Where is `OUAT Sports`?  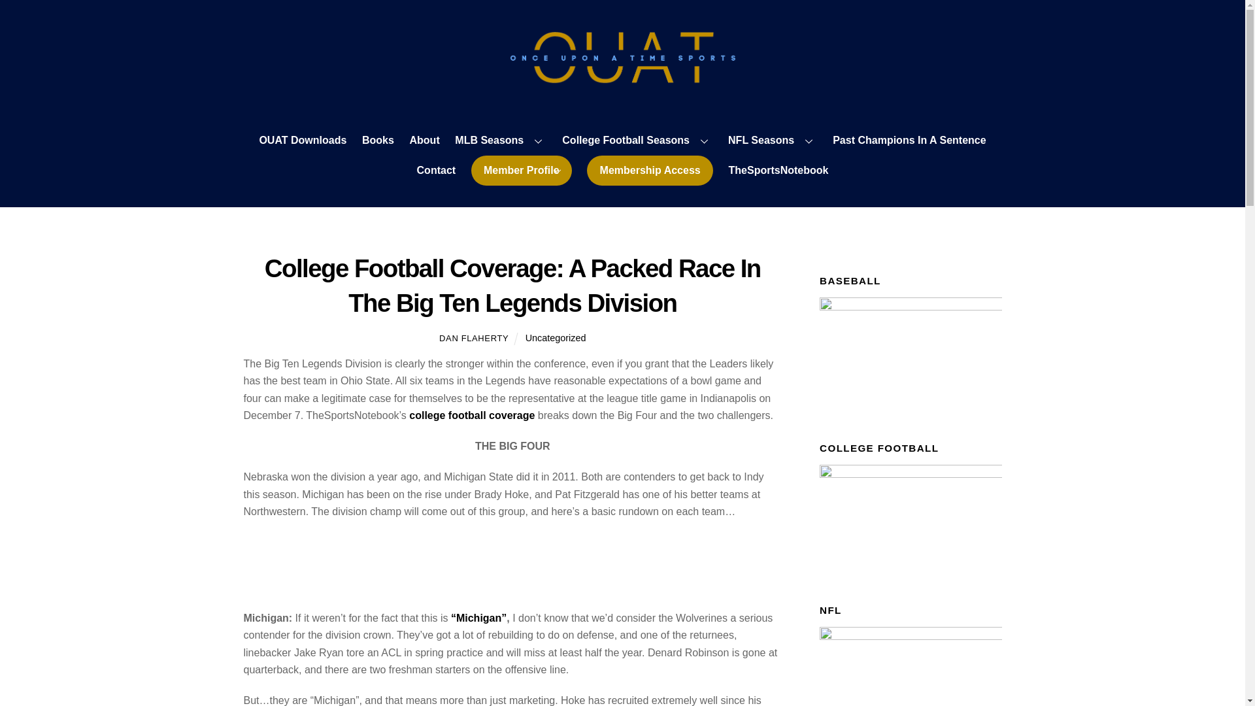
OUAT Sports is located at coordinates (622, 78).